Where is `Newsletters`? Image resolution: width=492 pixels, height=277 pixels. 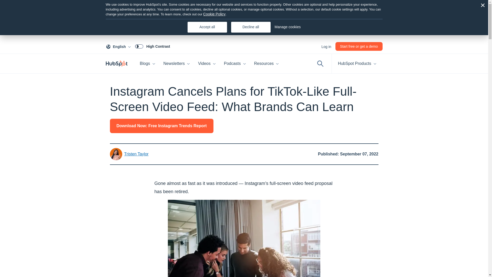
Newsletters is located at coordinates (119, 46).